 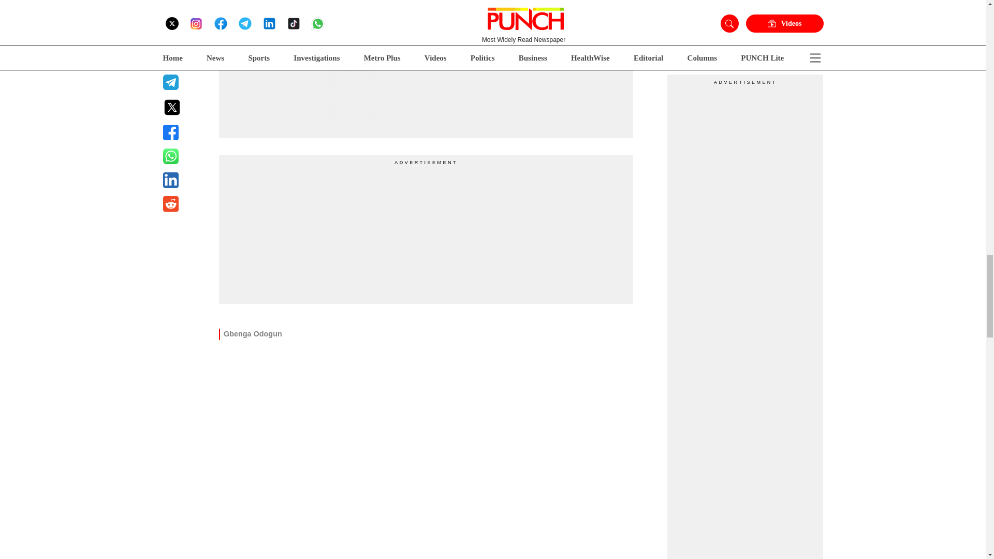 What do you see at coordinates (296, 63) in the screenshot?
I see `3rd party ad content` at bounding box center [296, 63].